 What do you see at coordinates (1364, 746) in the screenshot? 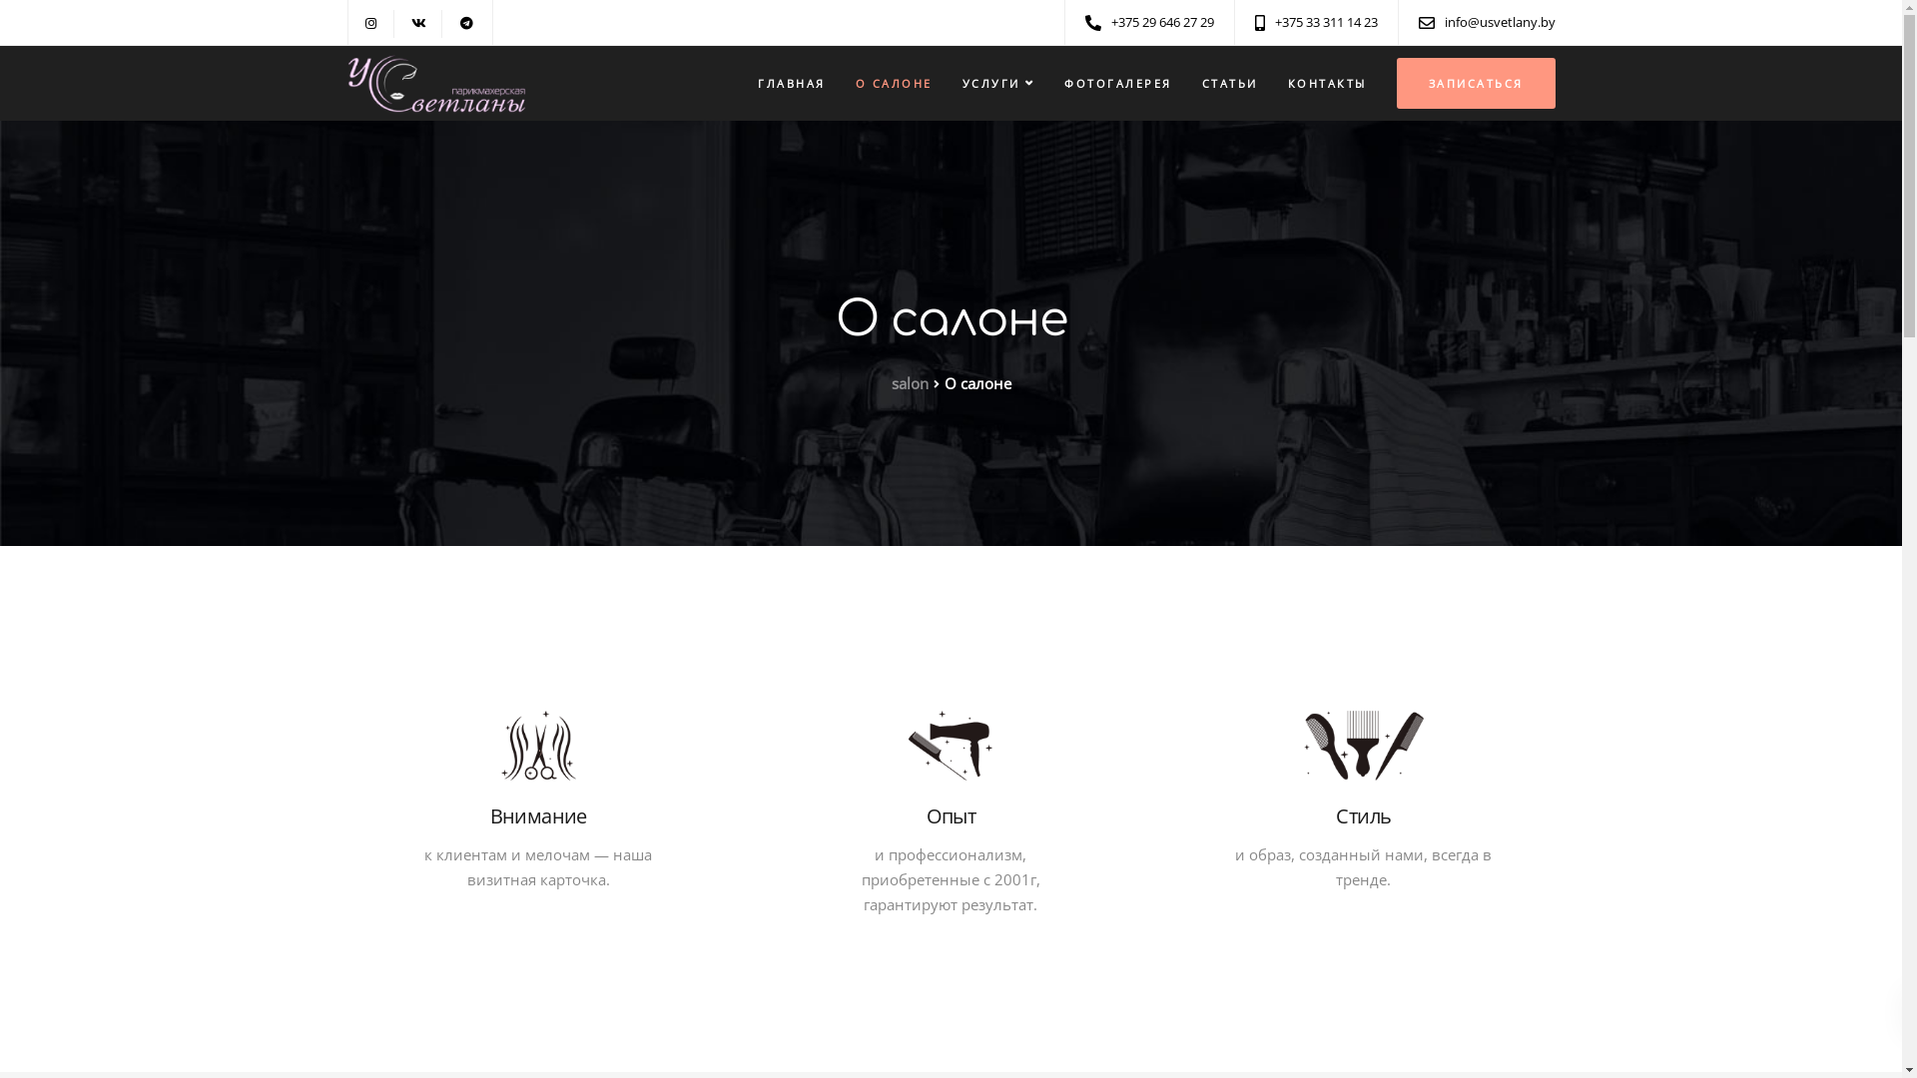
I see `i3` at bounding box center [1364, 746].